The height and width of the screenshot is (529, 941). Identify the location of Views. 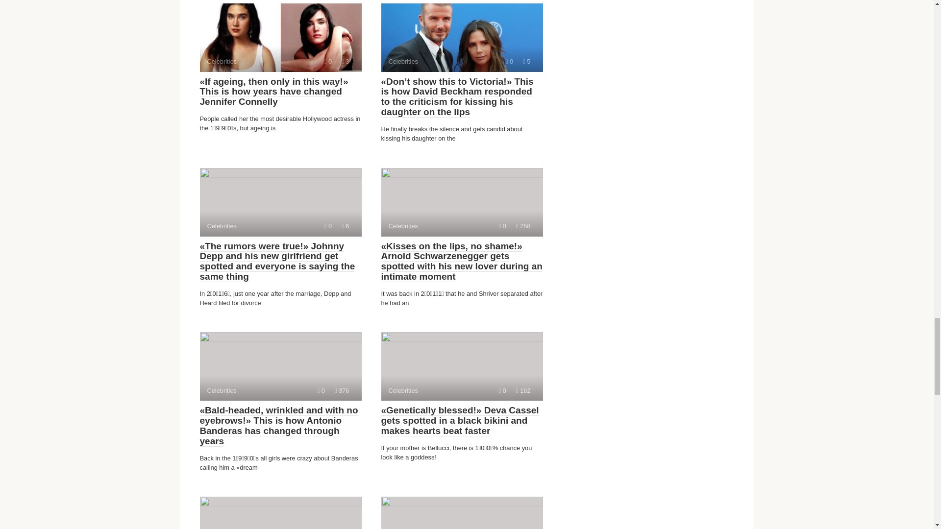
(328, 61).